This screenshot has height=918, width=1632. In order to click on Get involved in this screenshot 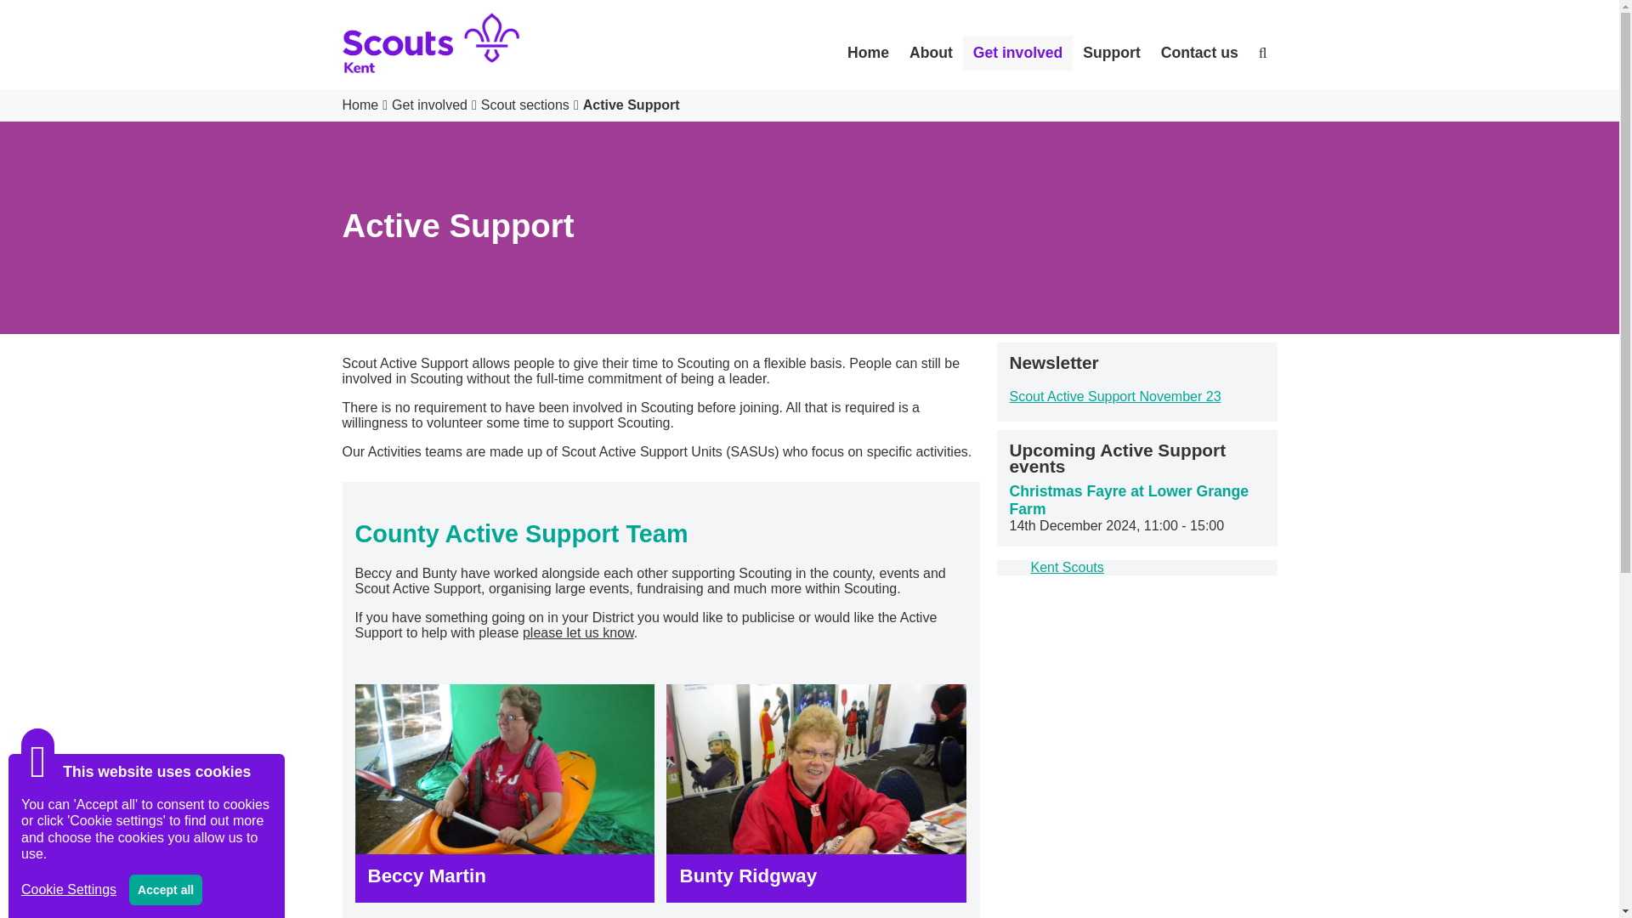, I will do `click(1018, 53)`.